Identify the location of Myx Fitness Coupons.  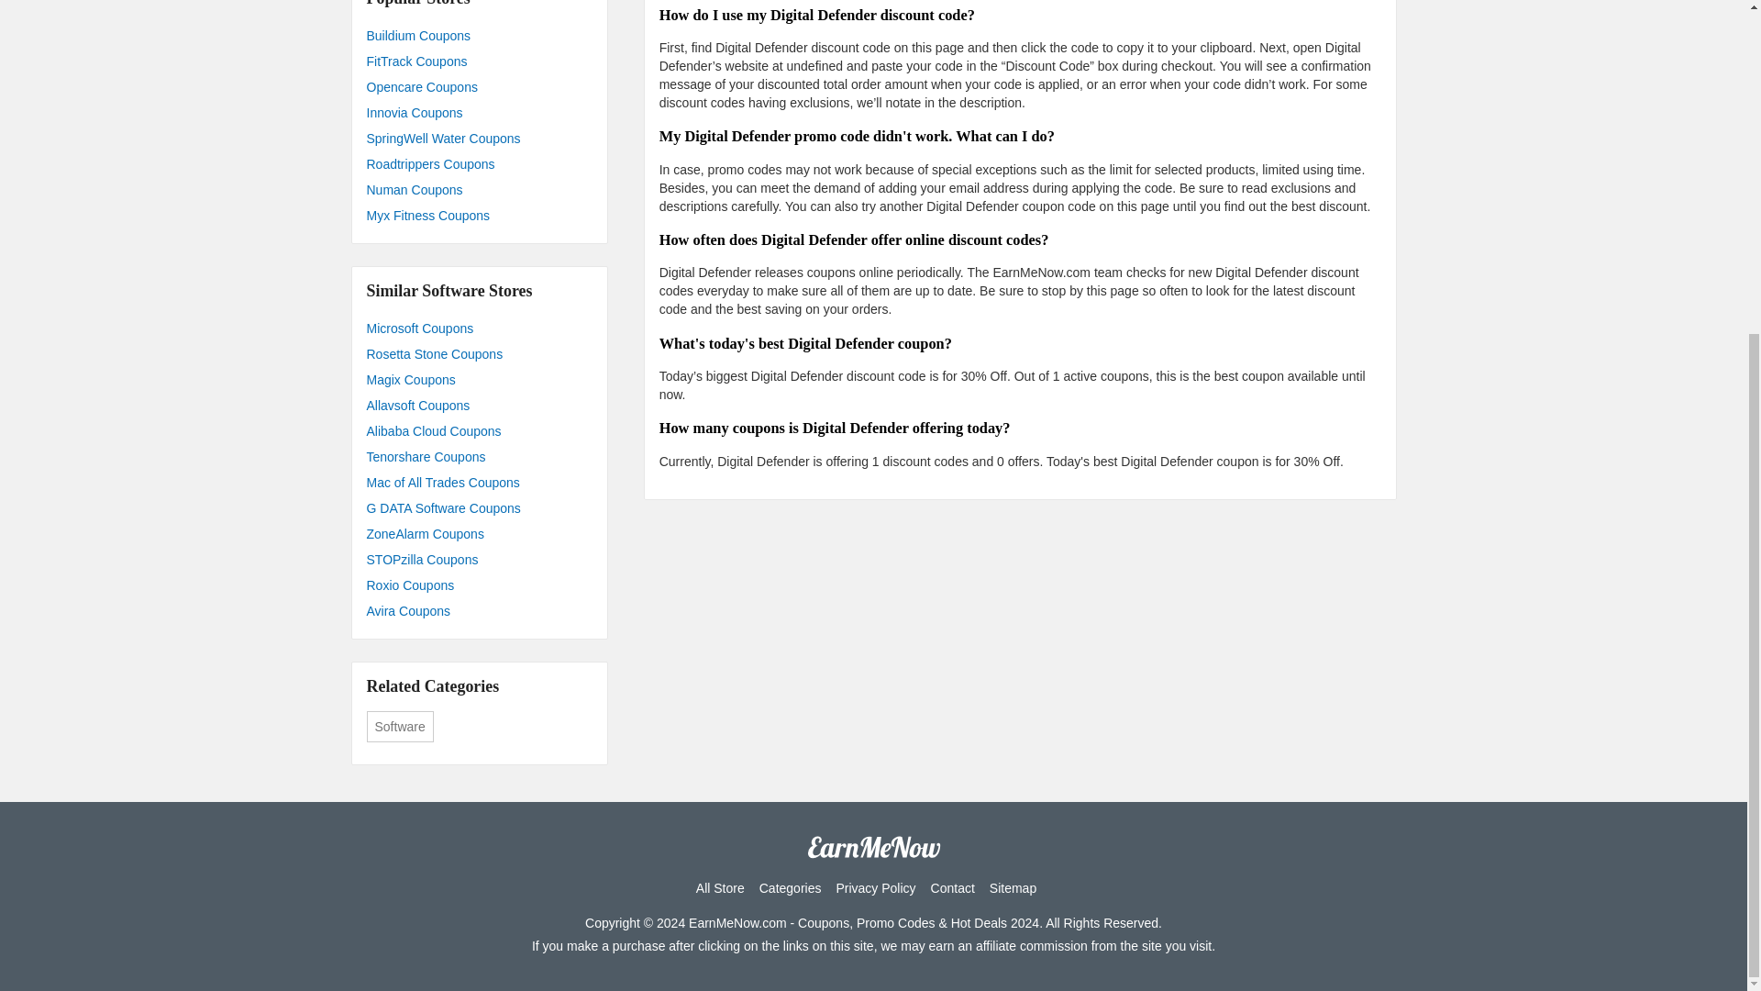
(479, 216).